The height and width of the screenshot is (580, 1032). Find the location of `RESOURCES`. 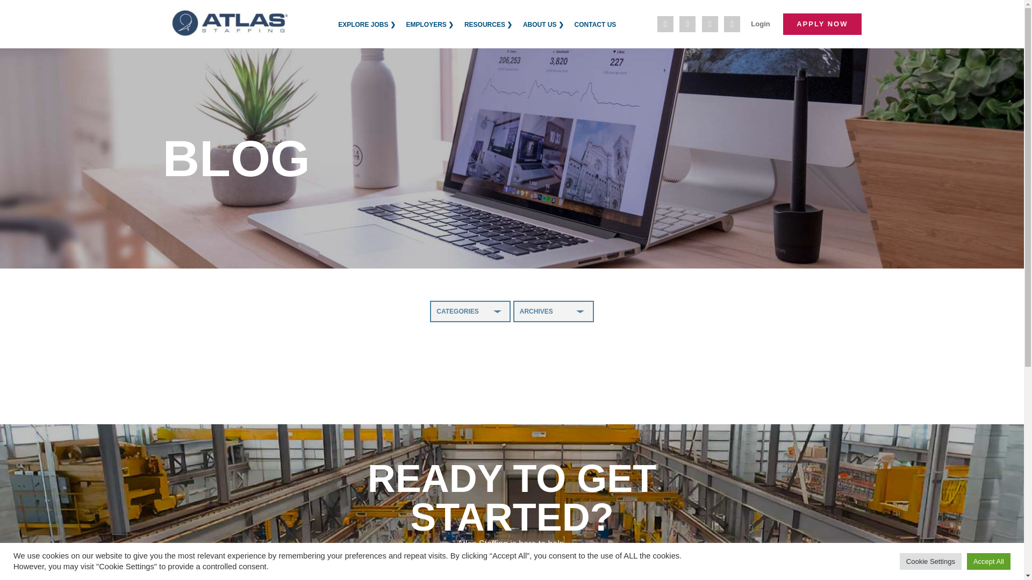

RESOURCES is located at coordinates (488, 25).